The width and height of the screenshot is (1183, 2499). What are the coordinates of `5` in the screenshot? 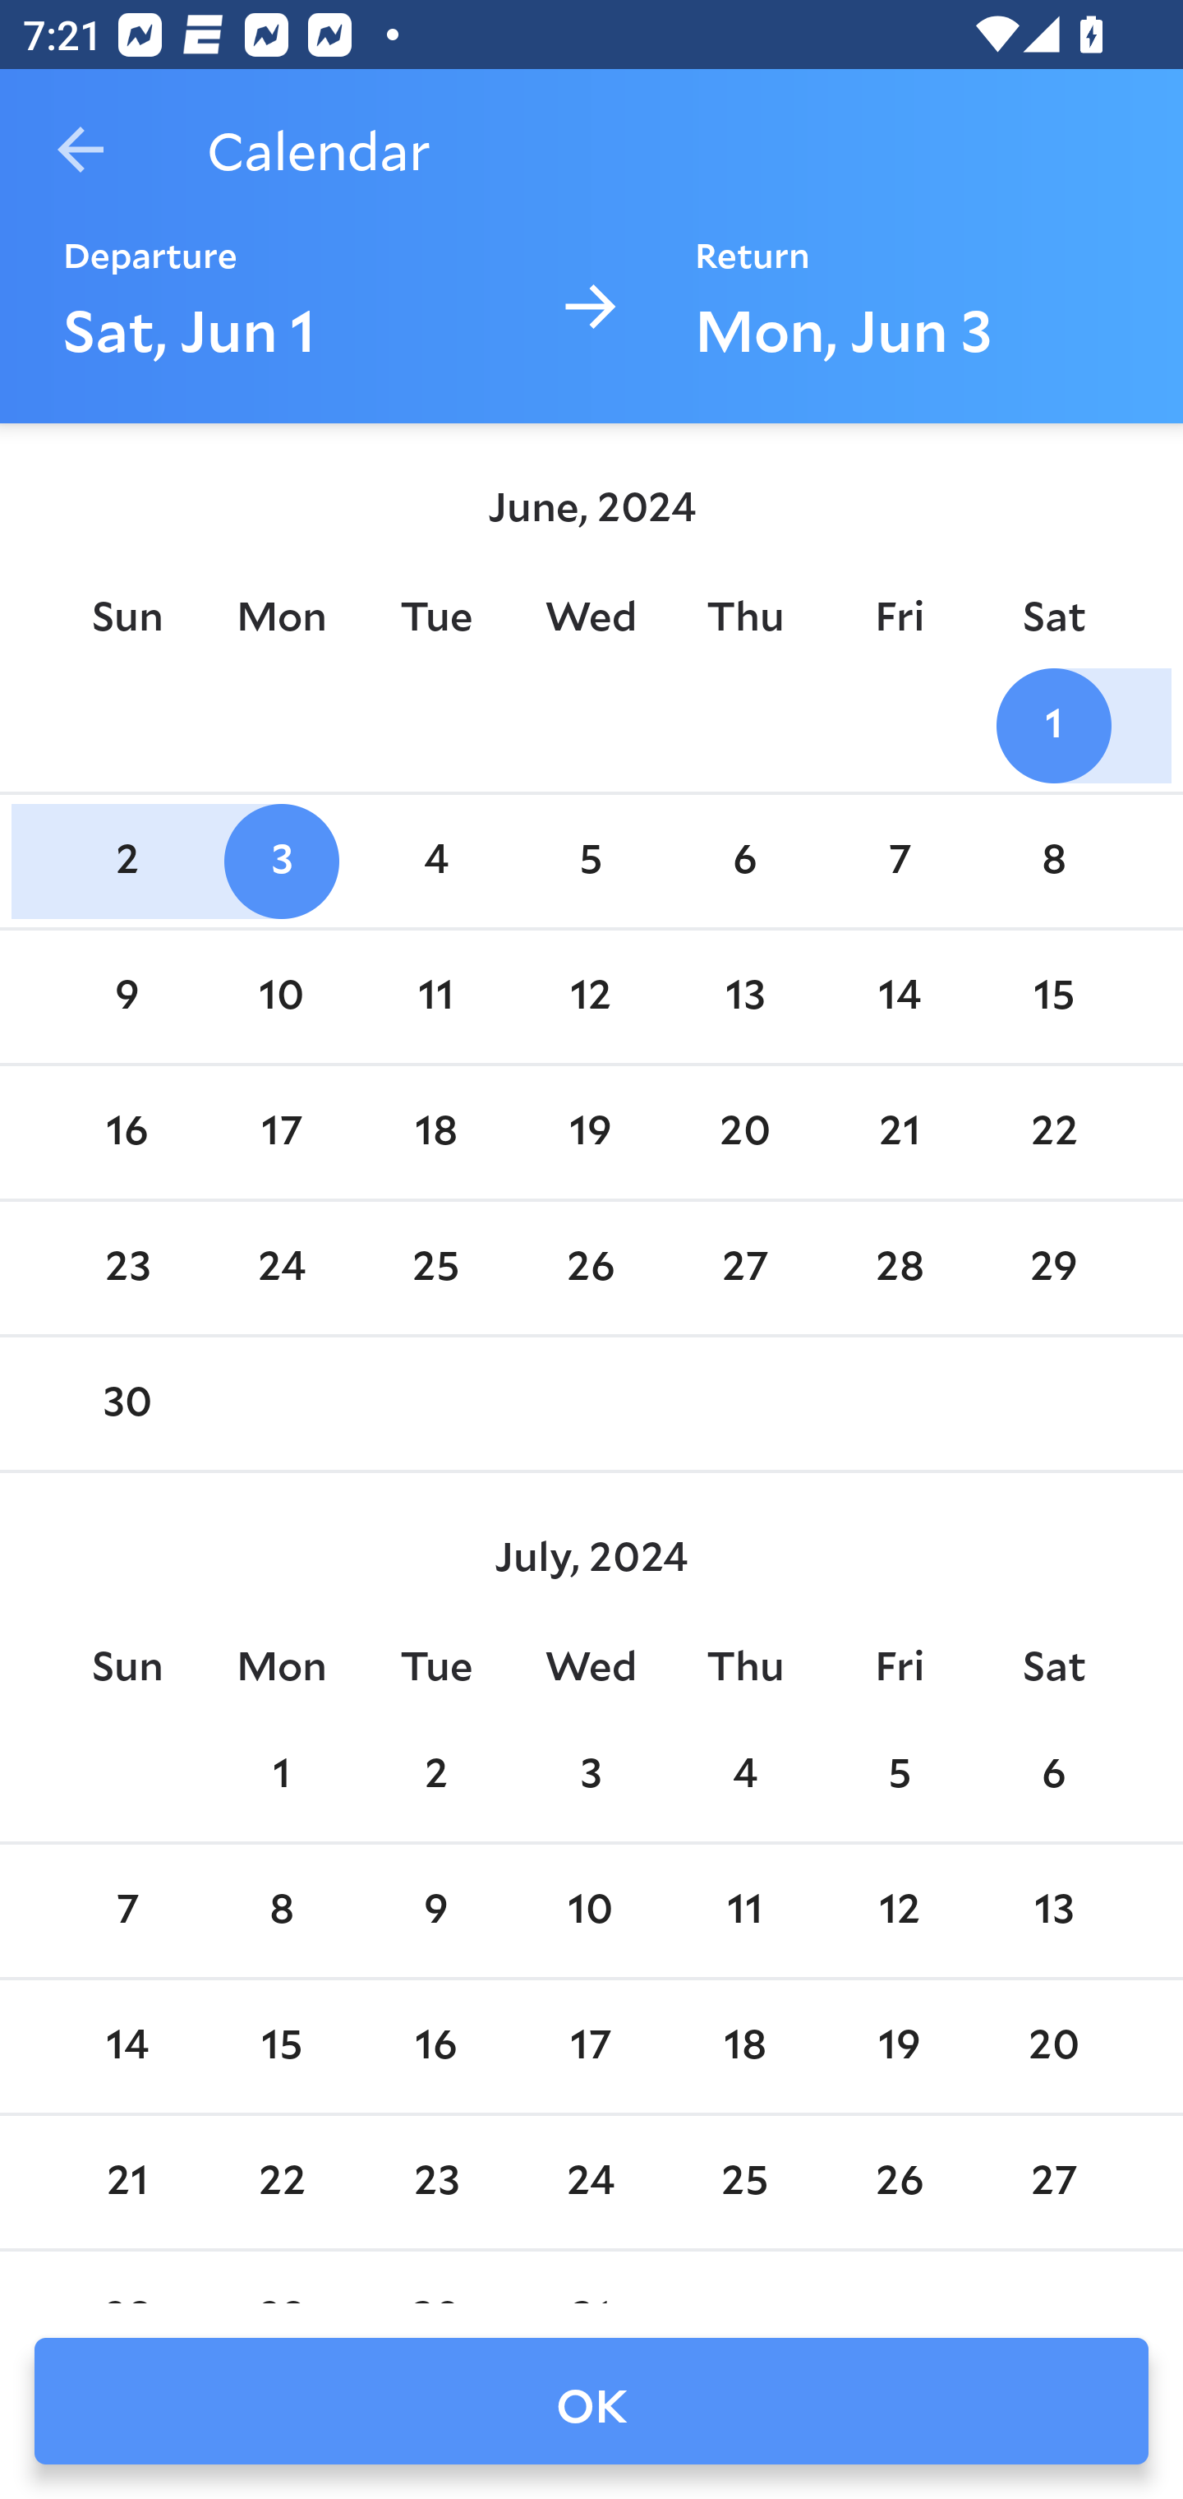 It's located at (591, 861).